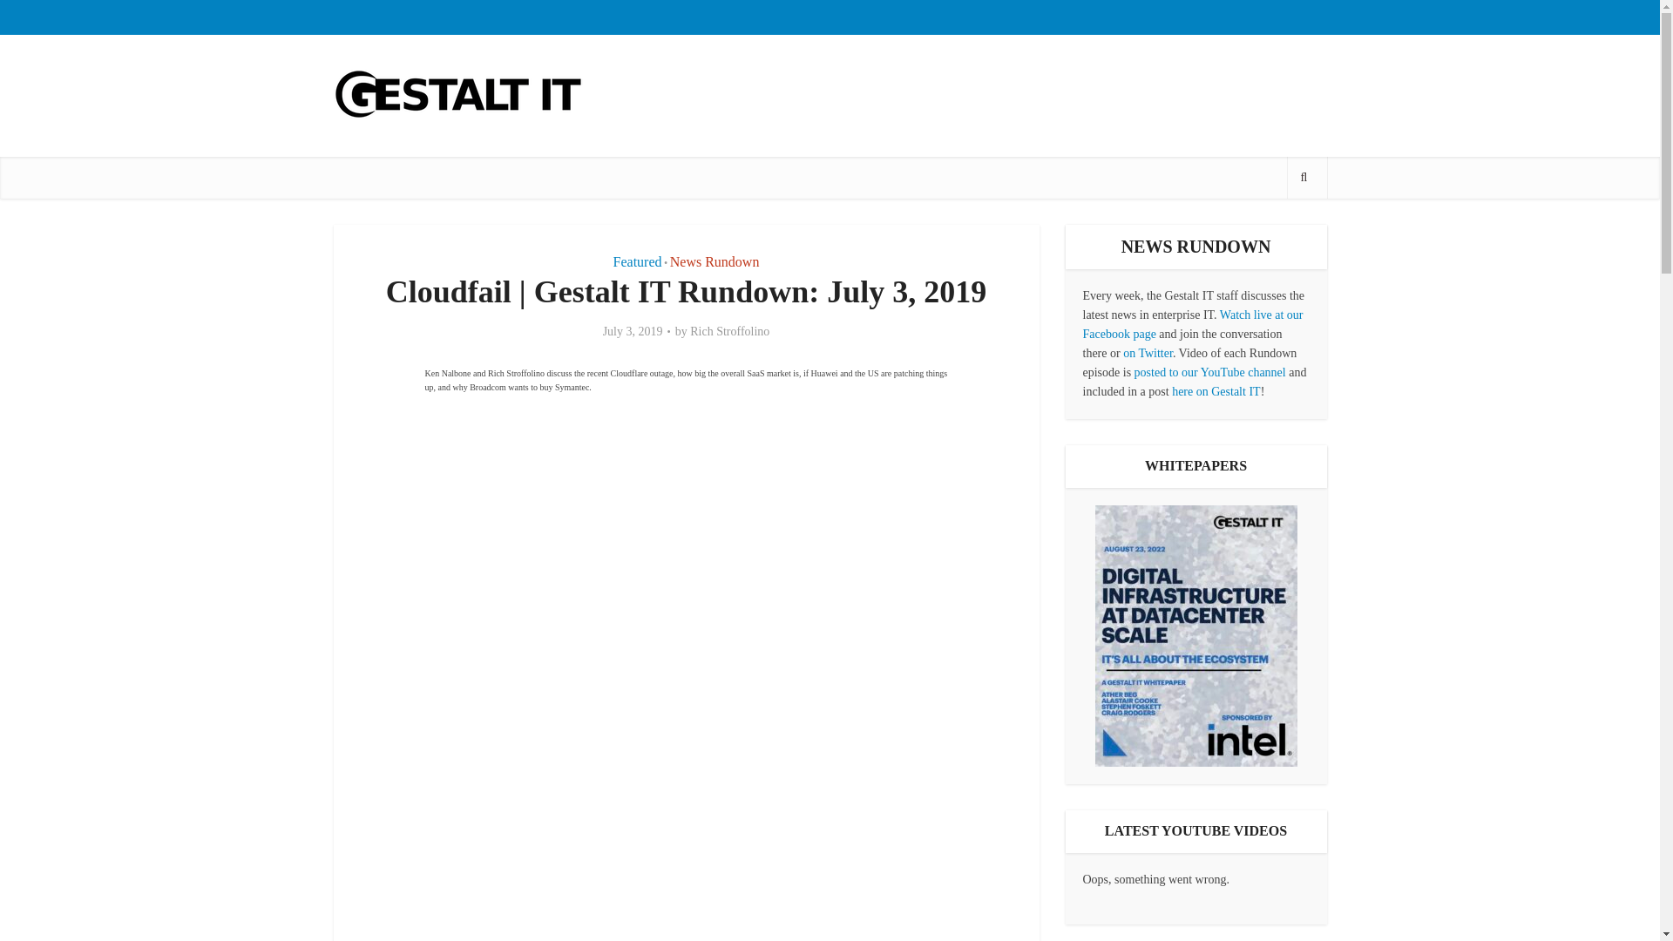 This screenshot has width=1673, height=941. What do you see at coordinates (1209, 373) in the screenshot?
I see `posted to our YouTube channel` at bounding box center [1209, 373].